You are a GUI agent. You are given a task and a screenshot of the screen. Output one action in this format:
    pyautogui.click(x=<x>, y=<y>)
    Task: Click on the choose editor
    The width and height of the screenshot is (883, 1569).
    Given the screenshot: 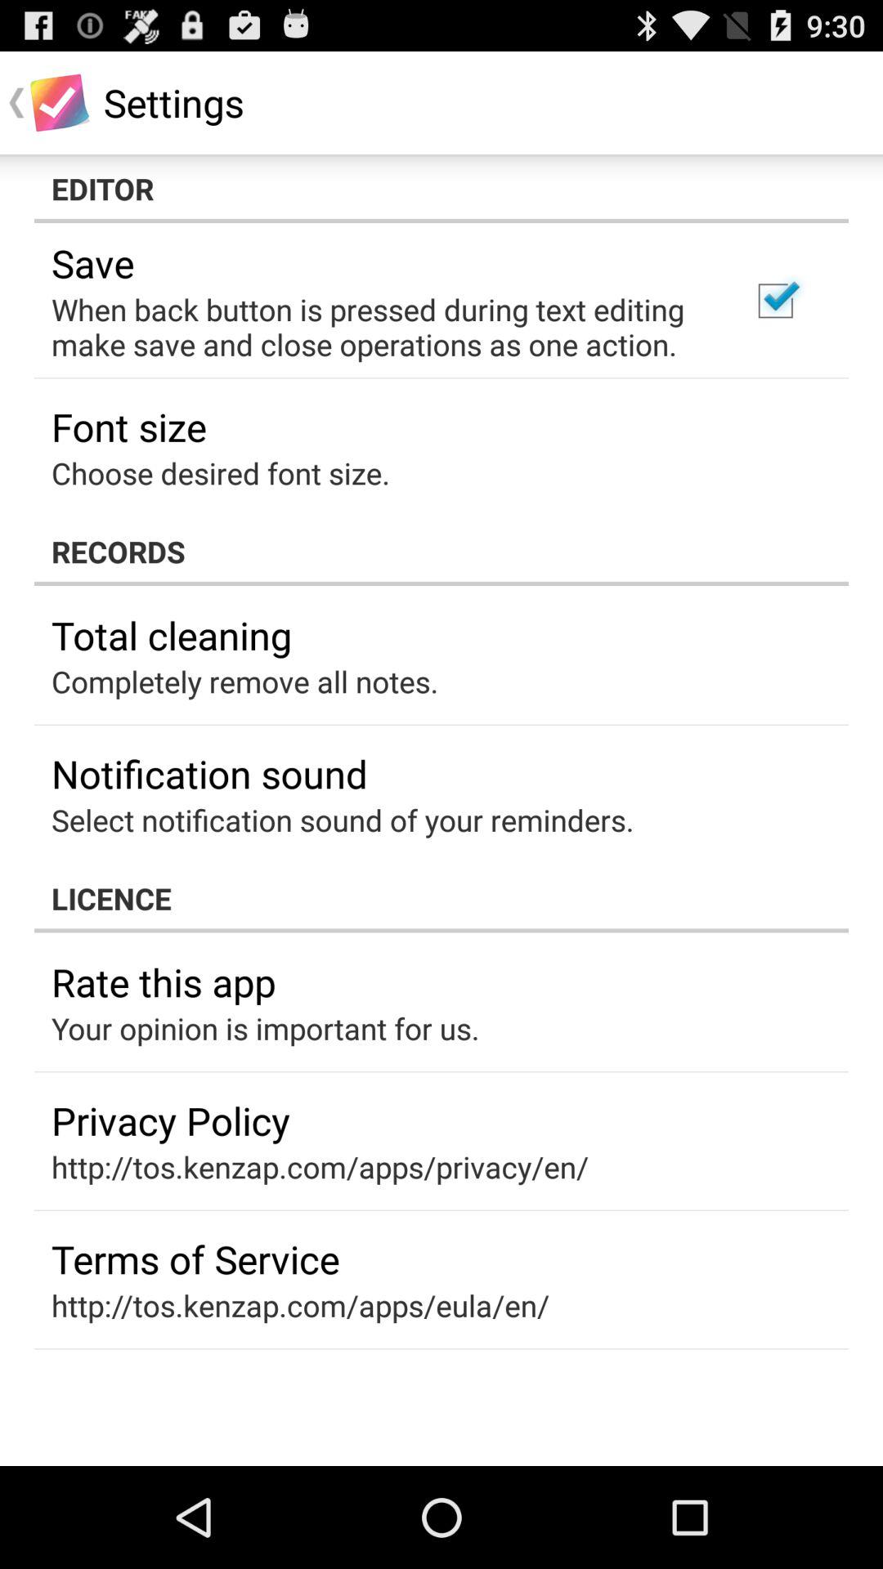 What is the action you would take?
    pyautogui.click(x=441, y=189)
    